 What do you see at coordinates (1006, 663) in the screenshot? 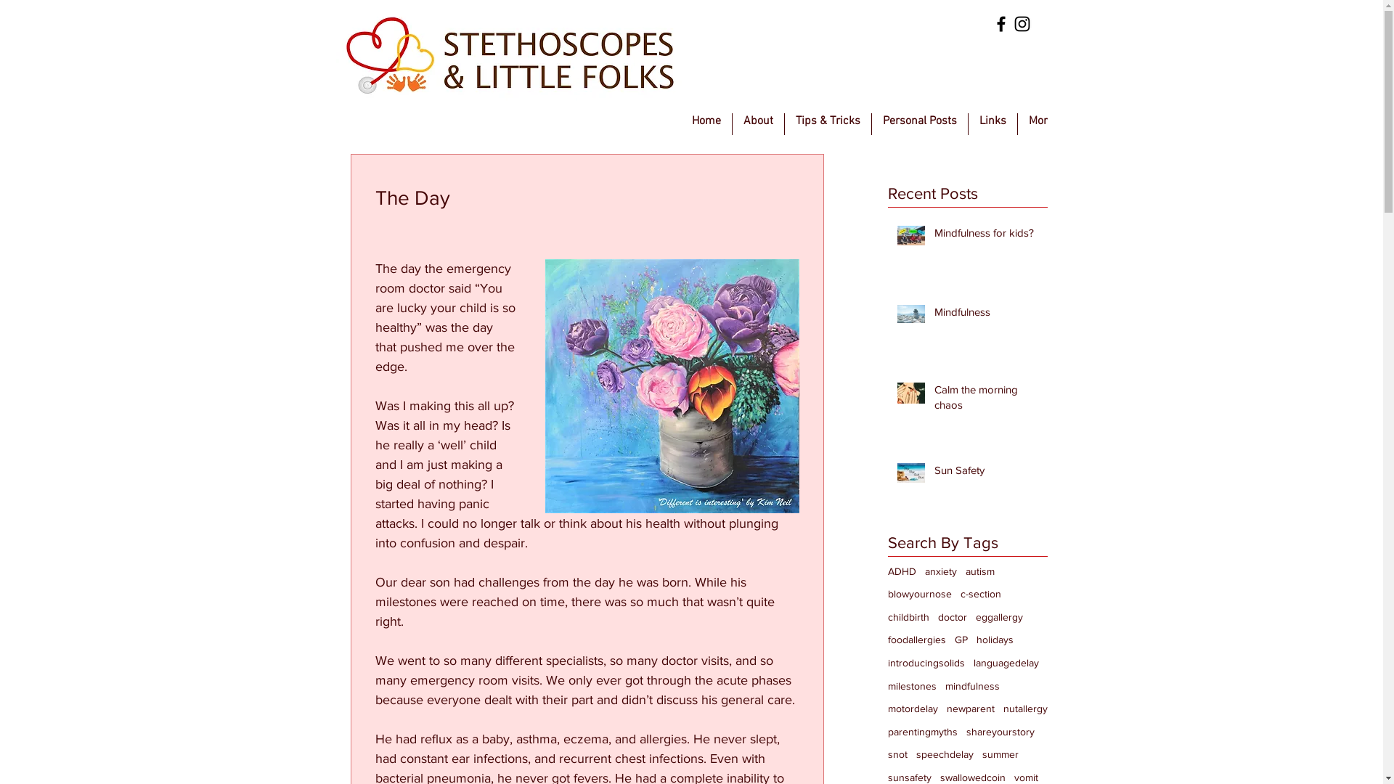
I see `languagedelay` at bounding box center [1006, 663].